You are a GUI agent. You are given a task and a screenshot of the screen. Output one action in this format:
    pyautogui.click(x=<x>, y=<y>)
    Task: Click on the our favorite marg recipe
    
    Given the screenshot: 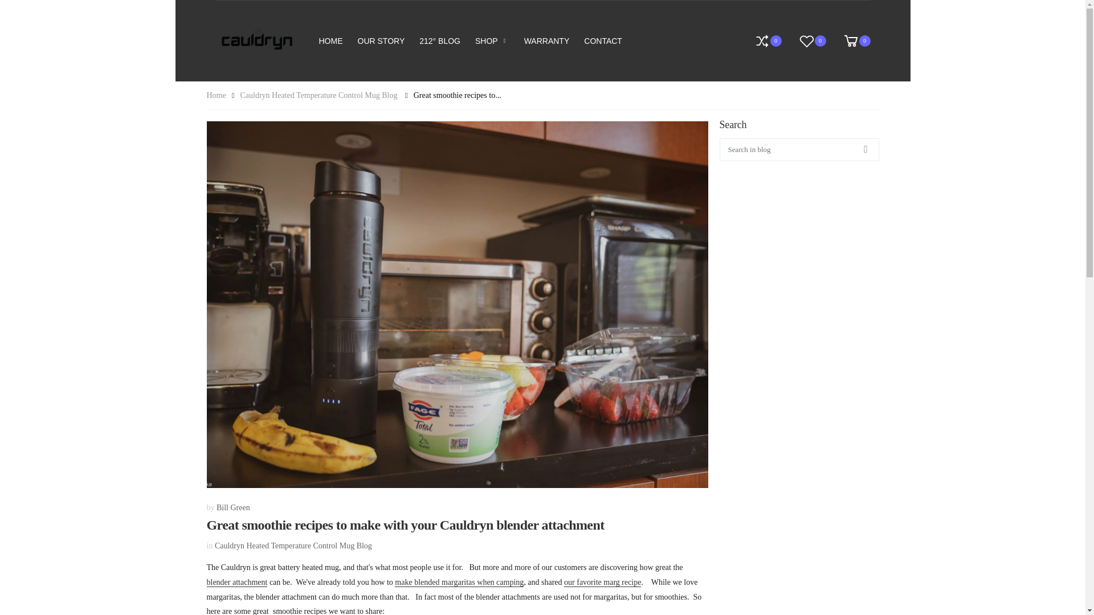 What is the action you would take?
    pyautogui.click(x=603, y=582)
    